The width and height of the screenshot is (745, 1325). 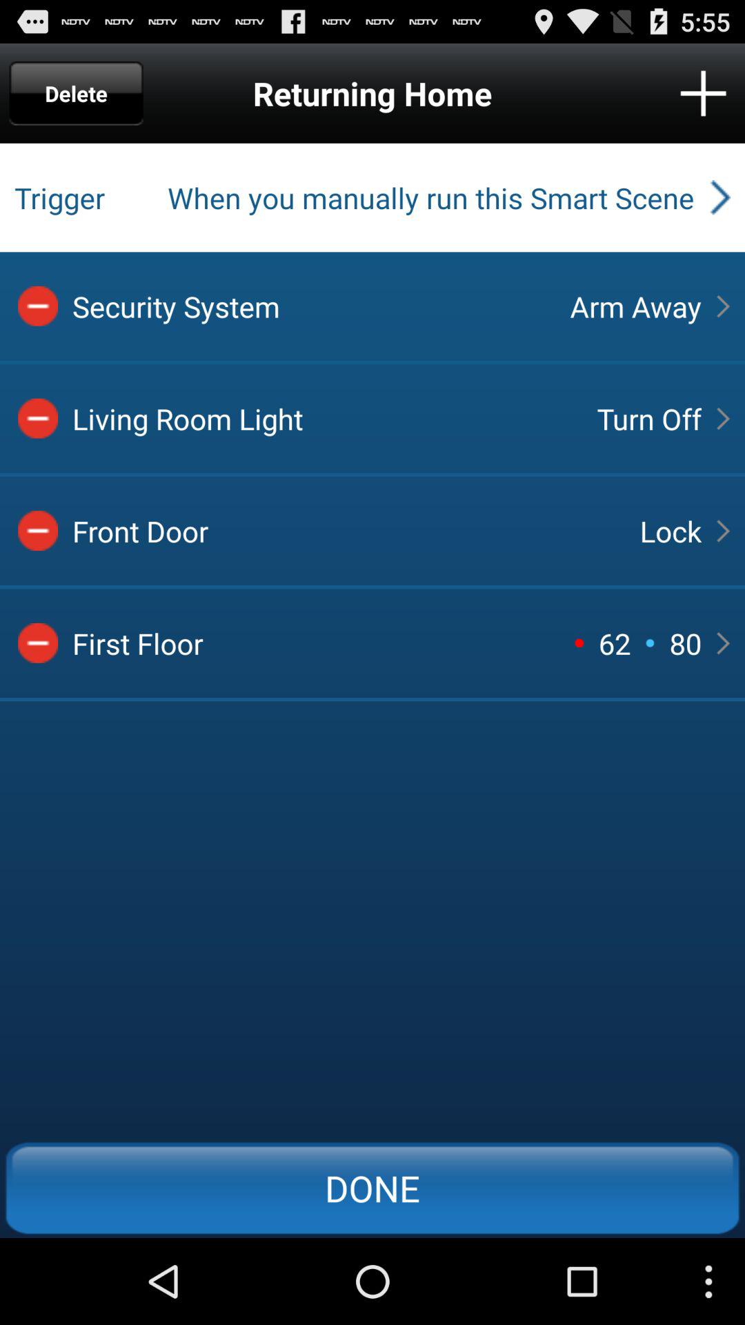 What do you see at coordinates (38, 306) in the screenshot?
I see `remove line` at bounding box center [38, 306].